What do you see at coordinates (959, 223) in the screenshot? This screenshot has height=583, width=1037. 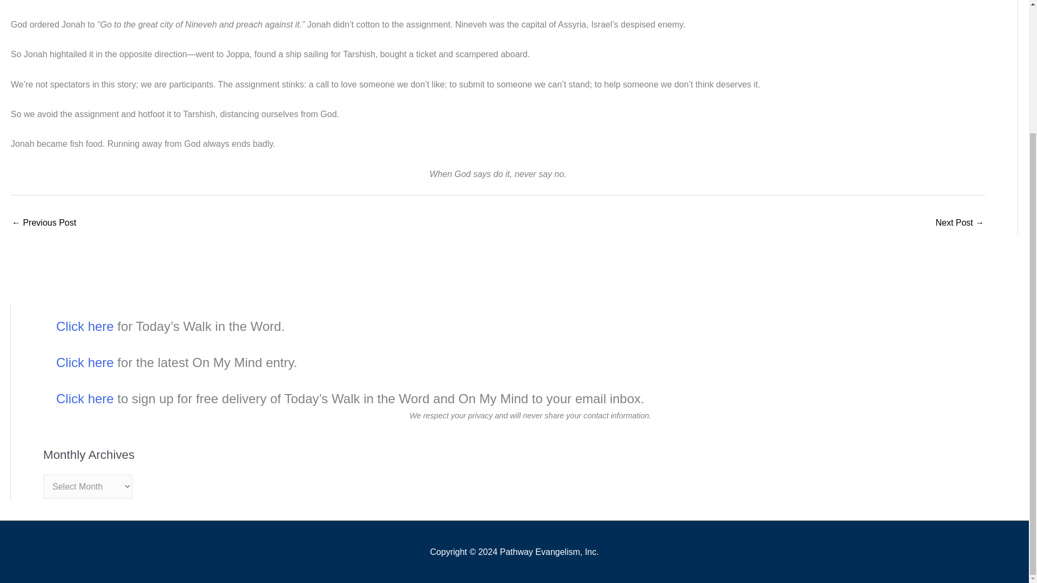 I see `What Does God Want?` at bounding box center [959, 223].